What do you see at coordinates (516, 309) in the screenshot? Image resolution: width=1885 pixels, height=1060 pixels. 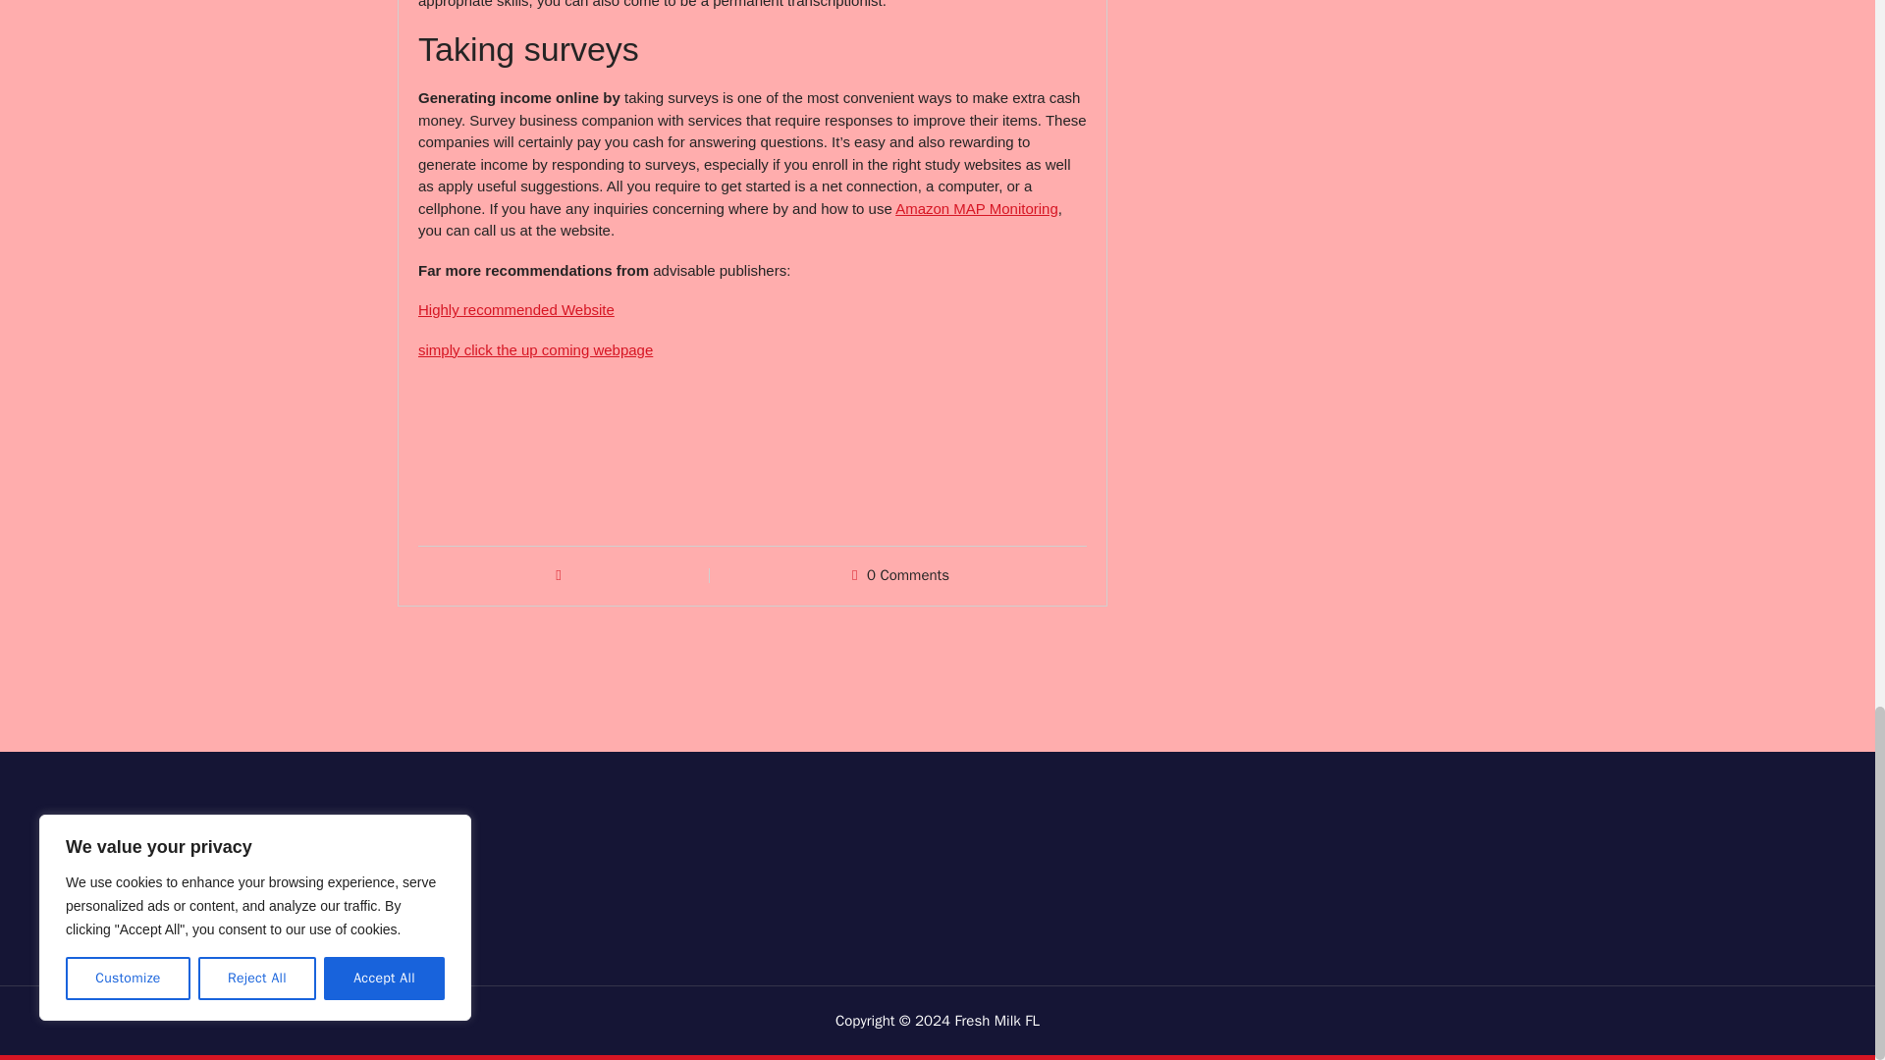 I see `Highly recommended Website` at bounding box center [516, 309].